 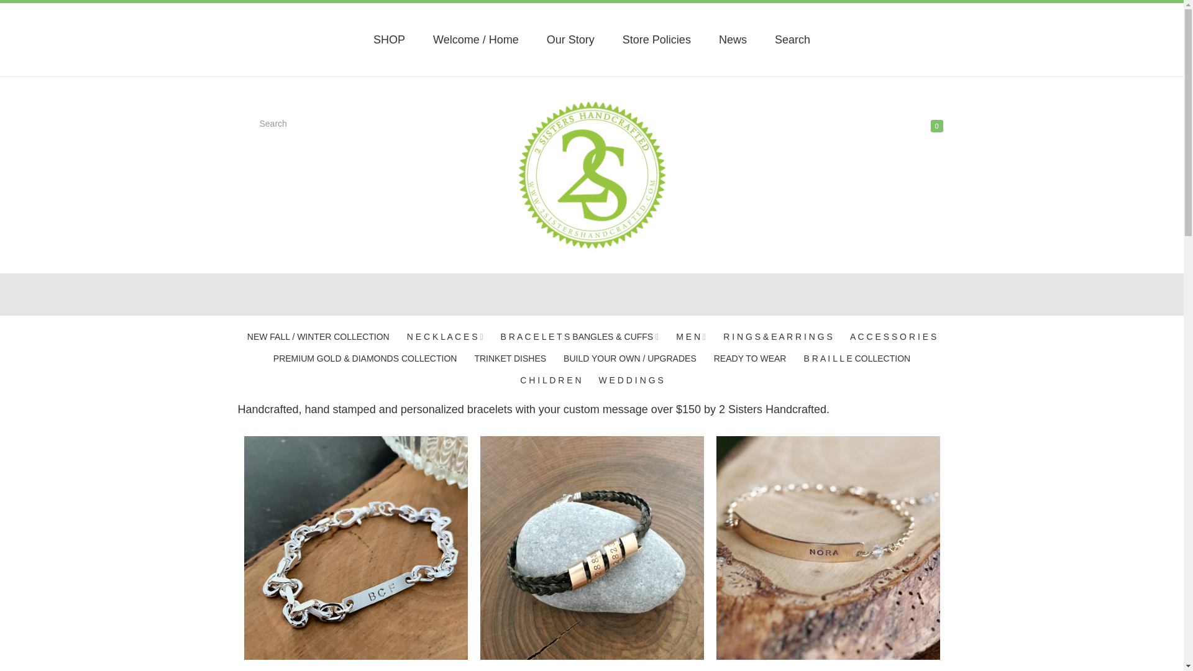 I want to click on Cart, so click(x=918, y=127).